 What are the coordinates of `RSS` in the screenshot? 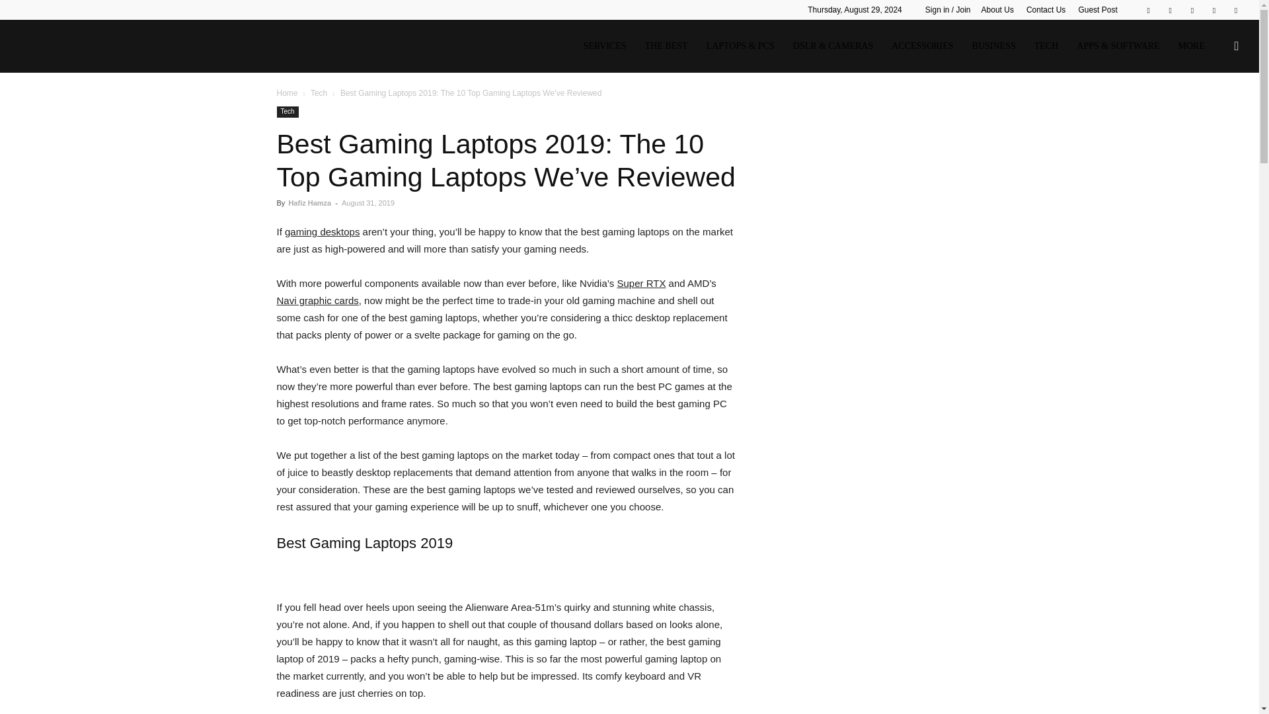 It's located at (1192, 10).